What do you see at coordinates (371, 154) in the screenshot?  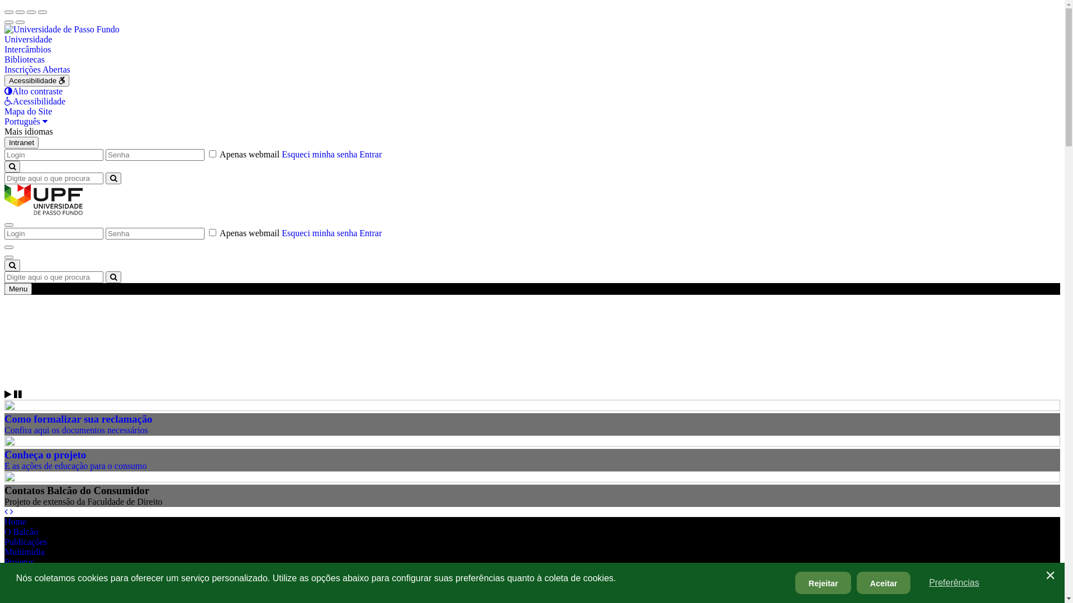 I see `Entrar` at bounding box center [371, 154].